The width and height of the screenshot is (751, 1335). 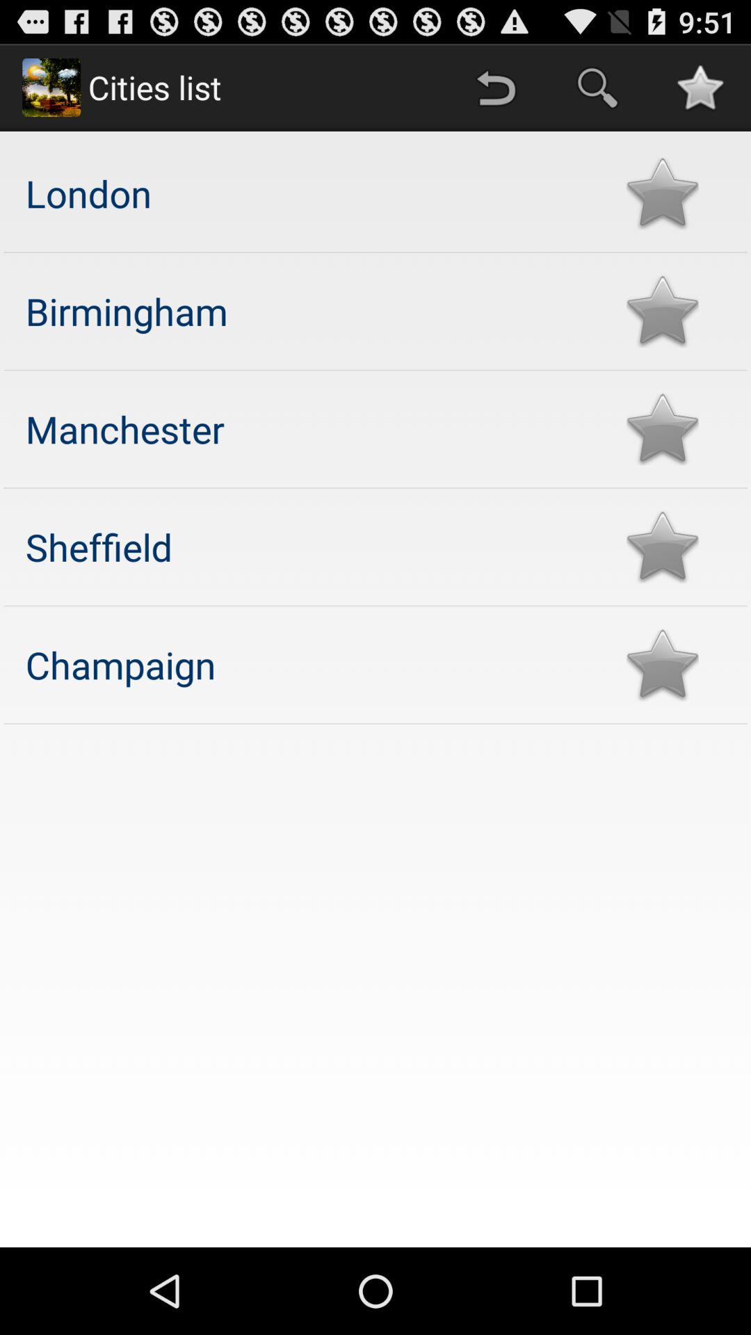 I want to click on swipe until the sheffield app, so click(x=312, y=547).